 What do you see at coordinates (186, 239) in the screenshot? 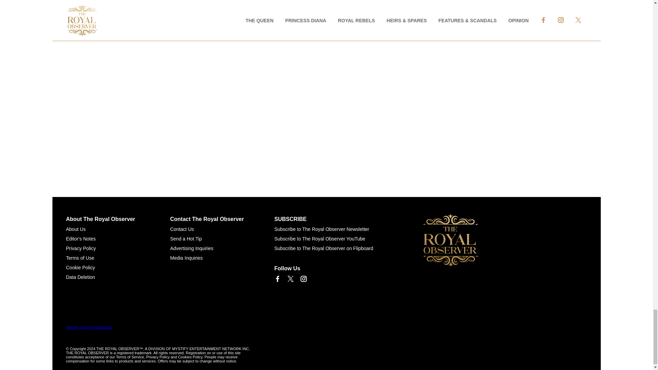
I see `Send a Hot Tip` at bounding box center [186, 239].